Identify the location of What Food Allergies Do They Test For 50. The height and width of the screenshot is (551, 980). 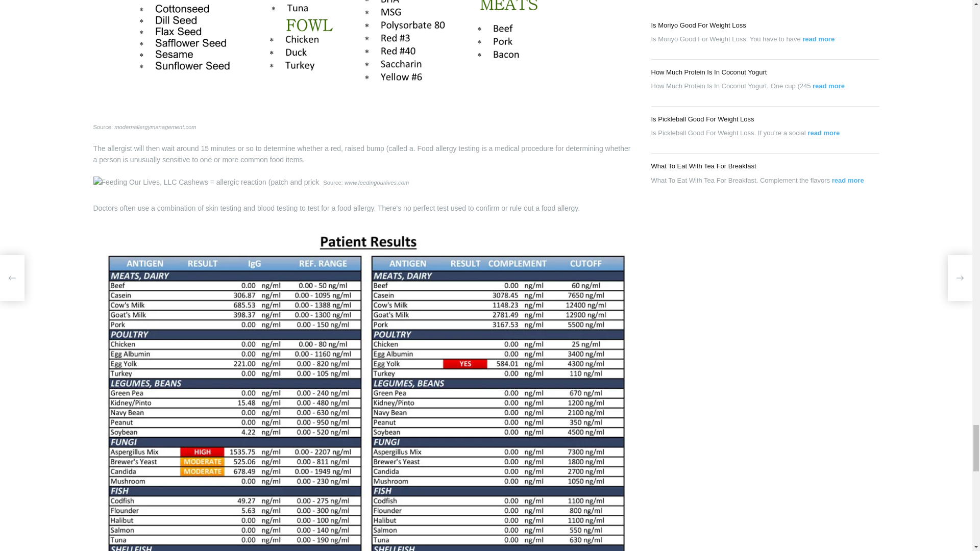
(206, 182).